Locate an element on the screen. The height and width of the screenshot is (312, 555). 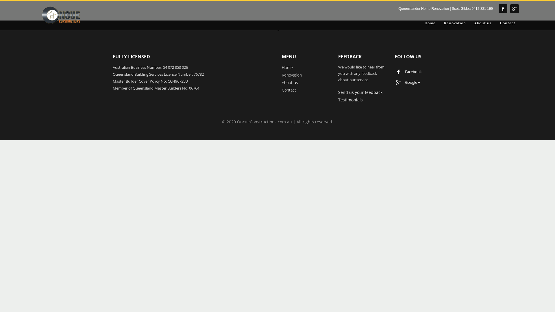
Home is located at coordinates (430, 23).